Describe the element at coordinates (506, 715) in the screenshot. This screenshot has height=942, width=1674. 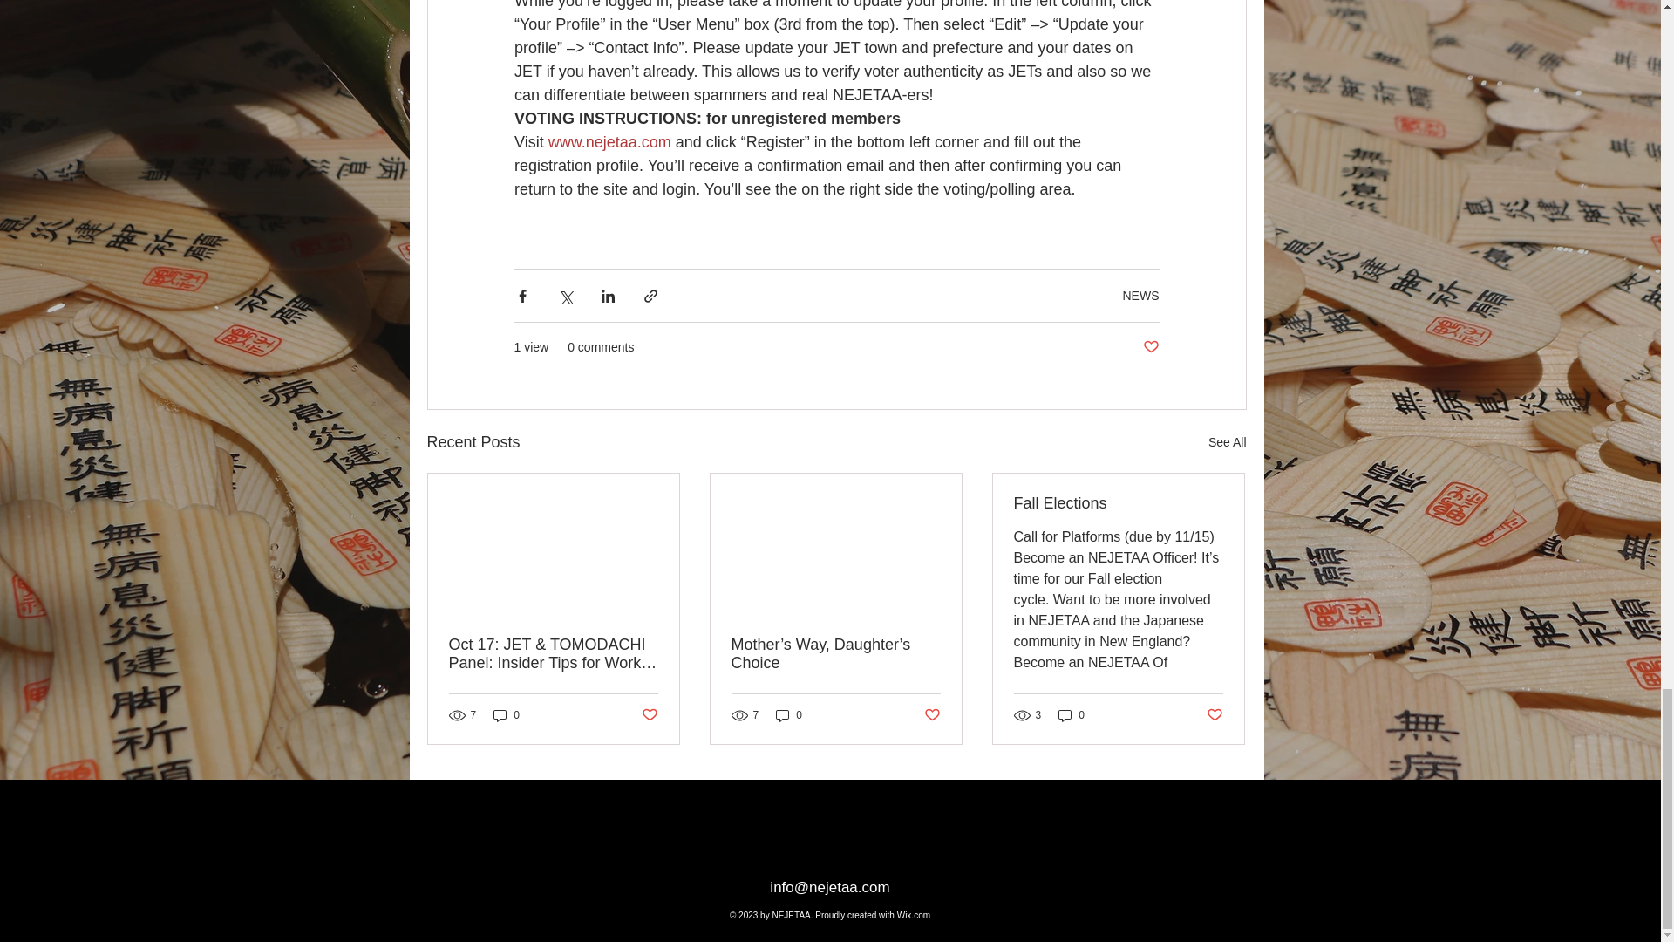
I see `0` at that location.